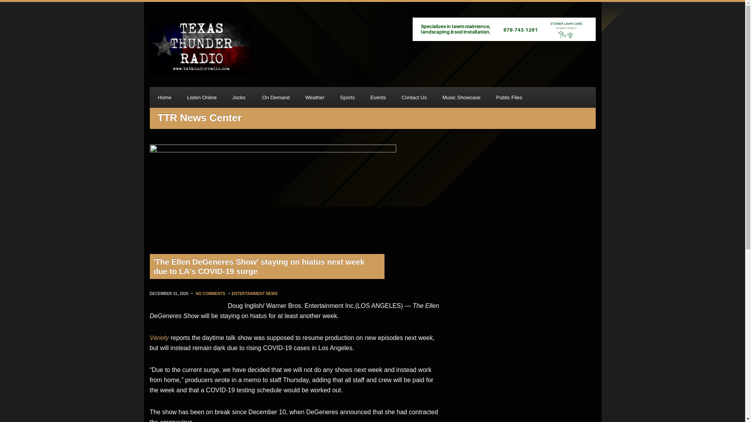 The image size is (751, 422). I want to click on Contact Us, so click(414, 97).